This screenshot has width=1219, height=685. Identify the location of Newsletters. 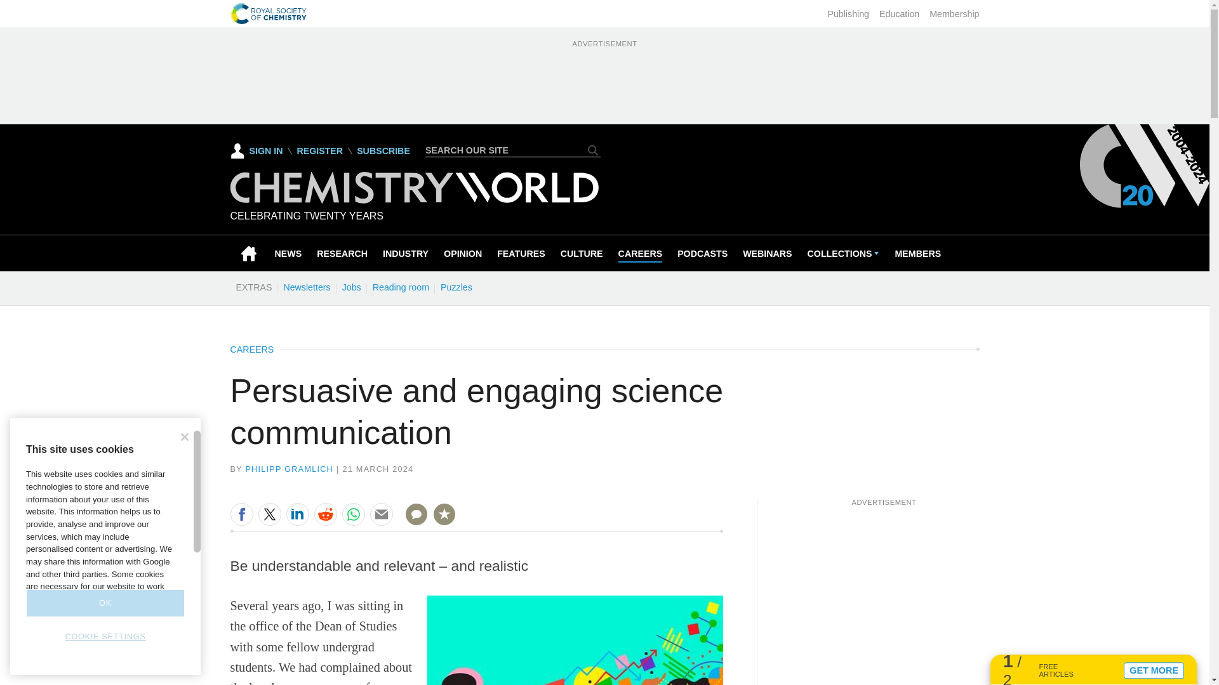
(307, 287).